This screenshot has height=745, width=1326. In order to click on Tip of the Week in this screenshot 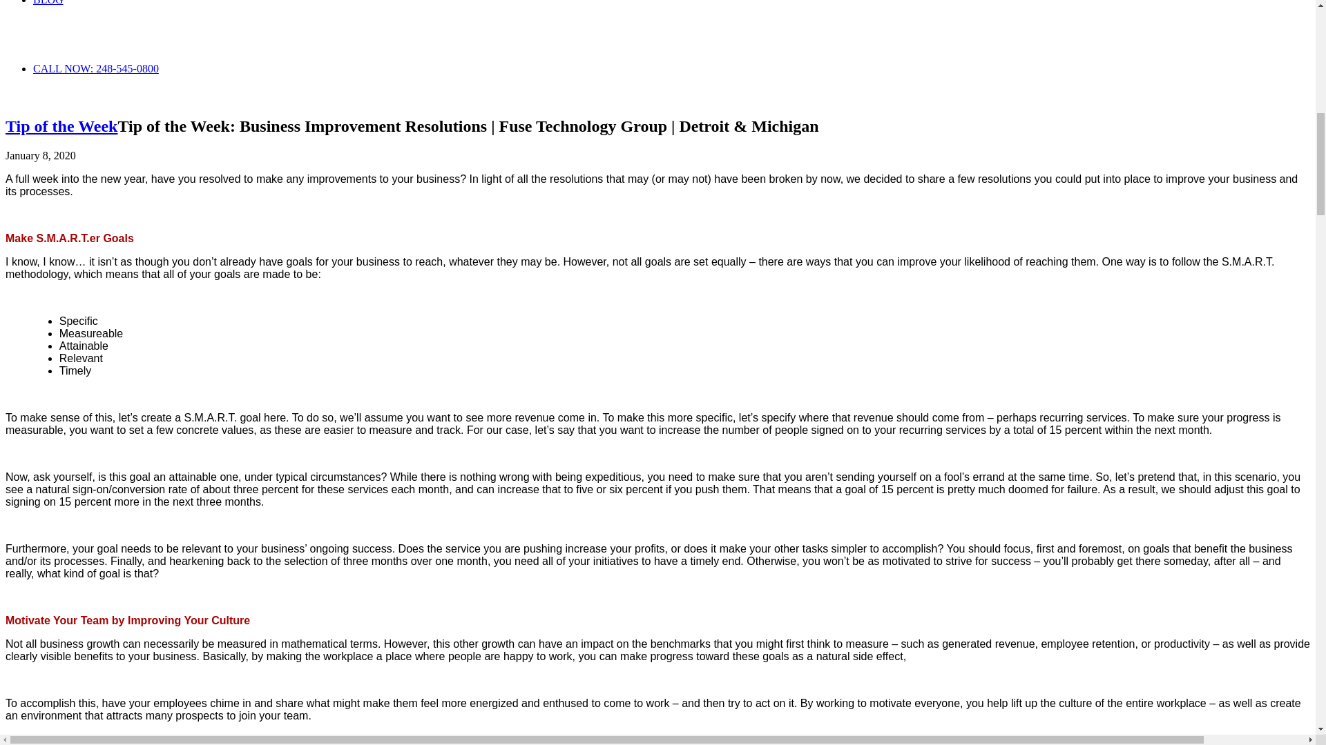, I will do `click(61, 126)`.